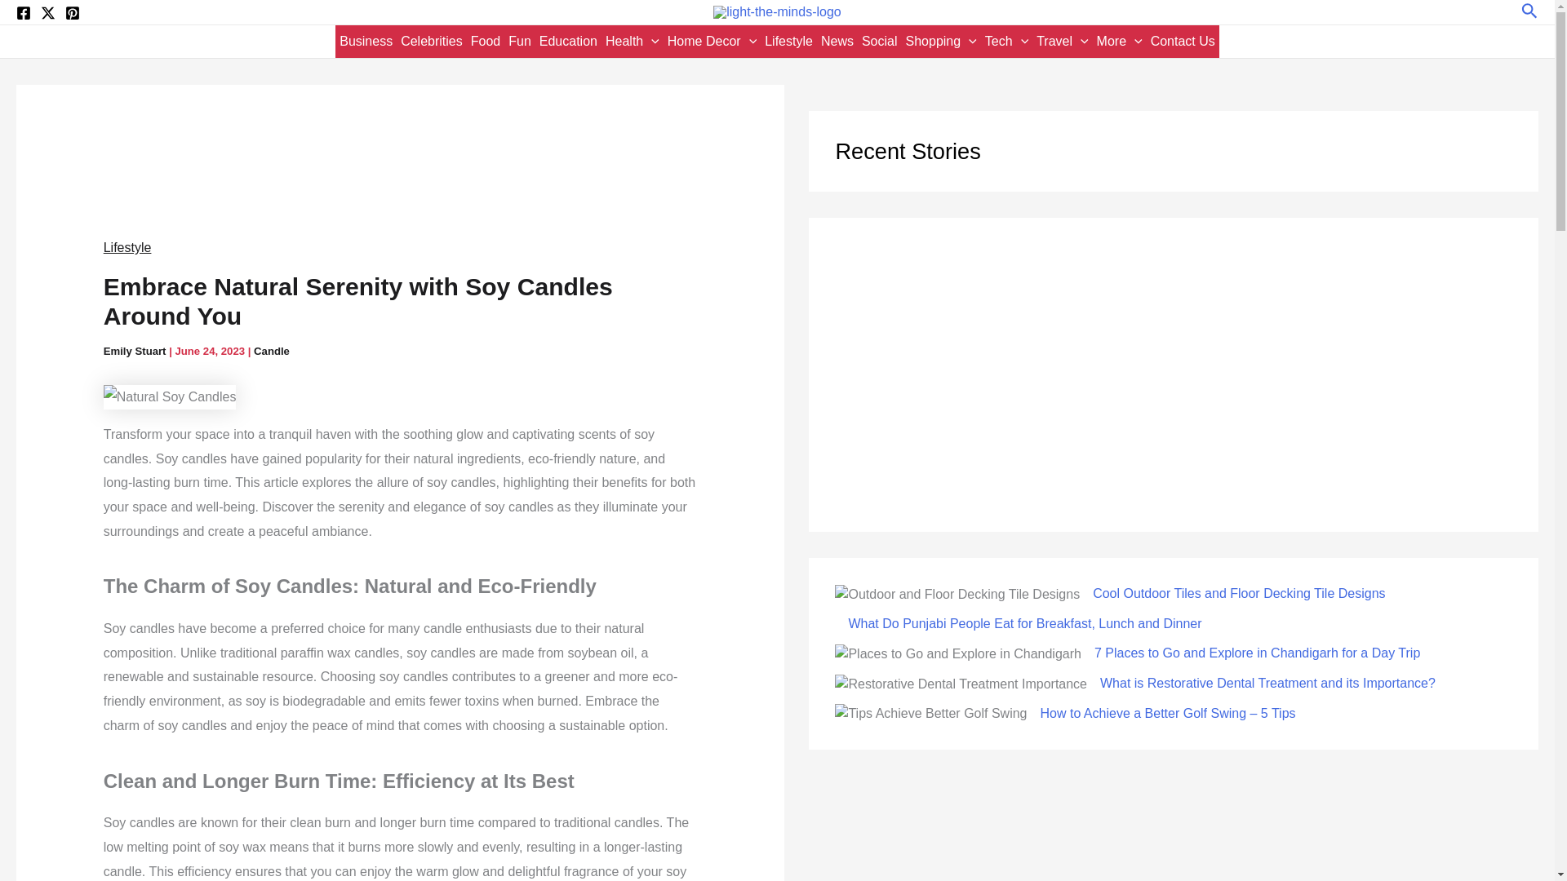  What do you see at coordinates (712, 42) in the screenshot?
I see `Home Decor` at bounding box center [712, 42].